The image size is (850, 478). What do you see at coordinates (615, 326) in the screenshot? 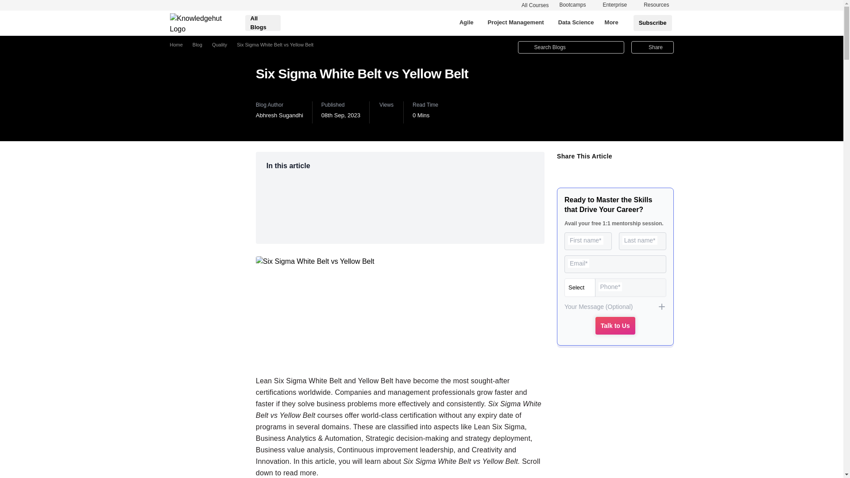
I see `Talk to Us` at bounding box center [615, 326].